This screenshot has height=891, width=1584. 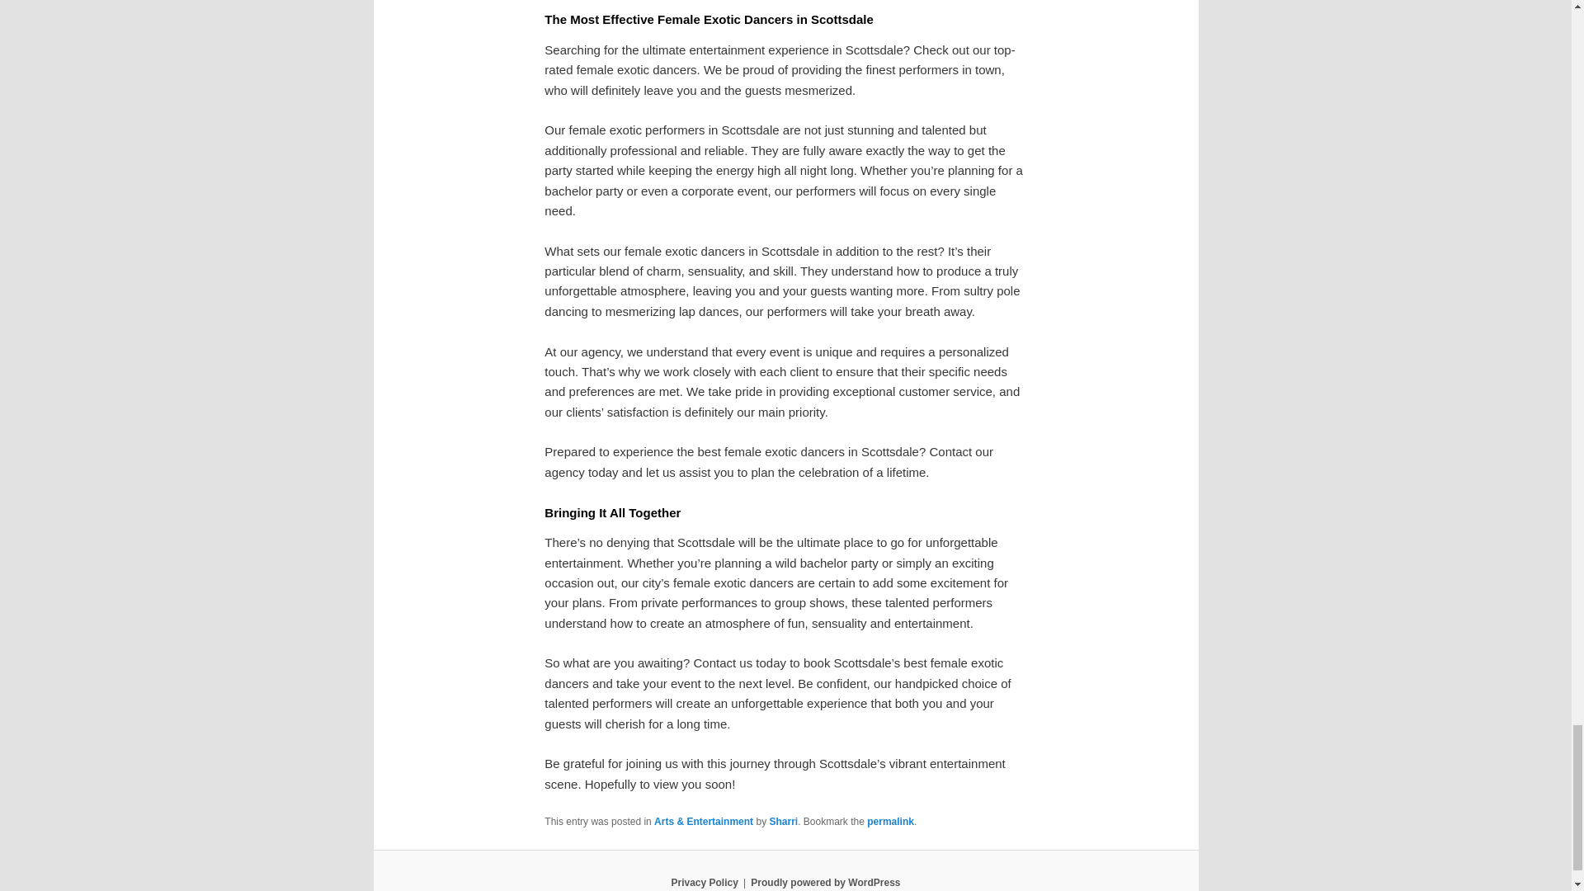 I want to click on Semantic Personal Publishing Platform, so click(x=825, y=882).